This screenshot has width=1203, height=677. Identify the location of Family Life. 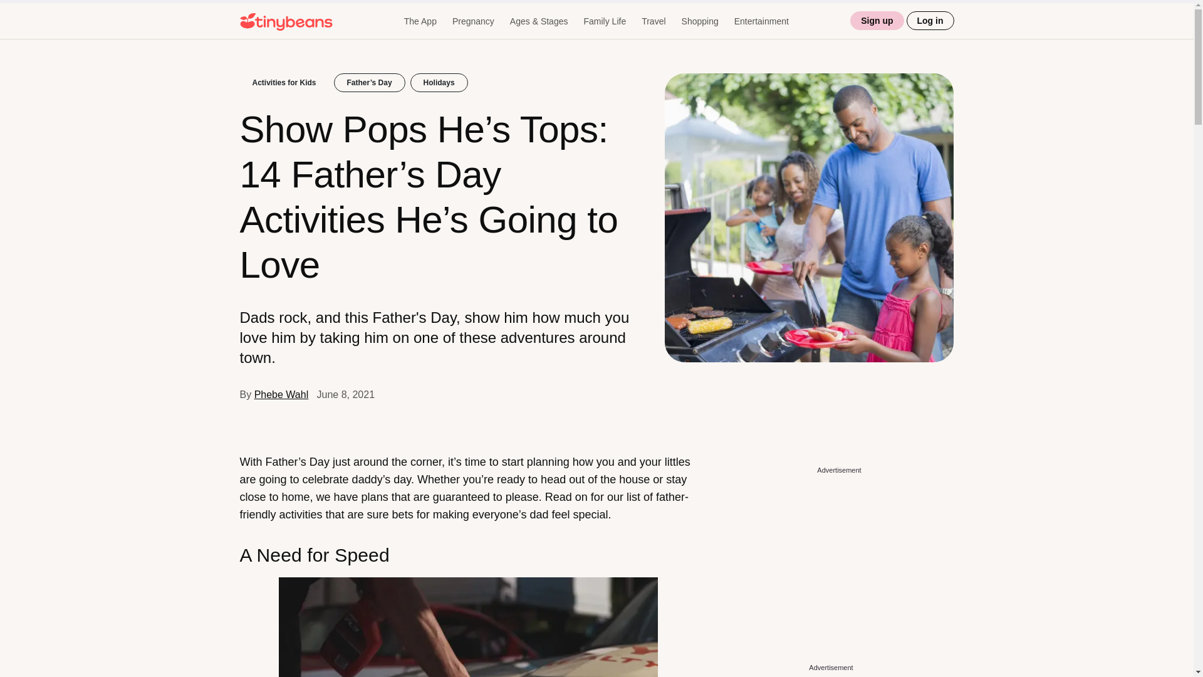
(604, 21).